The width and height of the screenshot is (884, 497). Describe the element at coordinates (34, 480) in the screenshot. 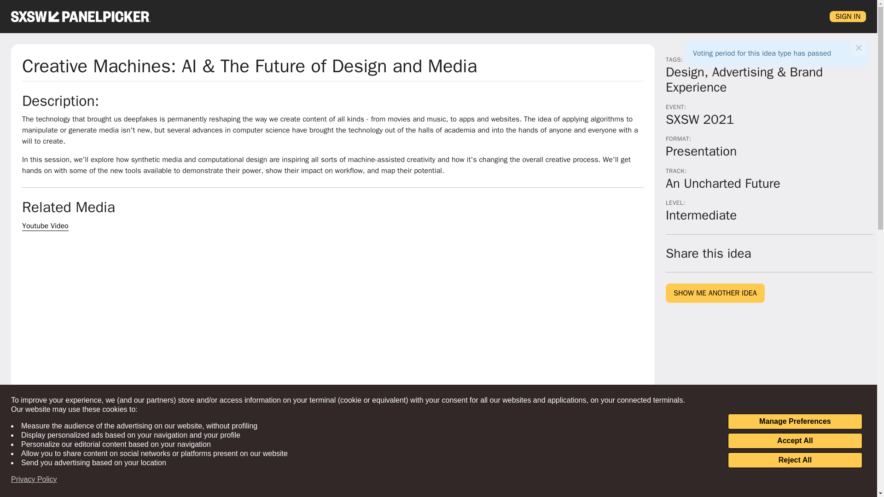

I see `Privacy Policy` at that location.